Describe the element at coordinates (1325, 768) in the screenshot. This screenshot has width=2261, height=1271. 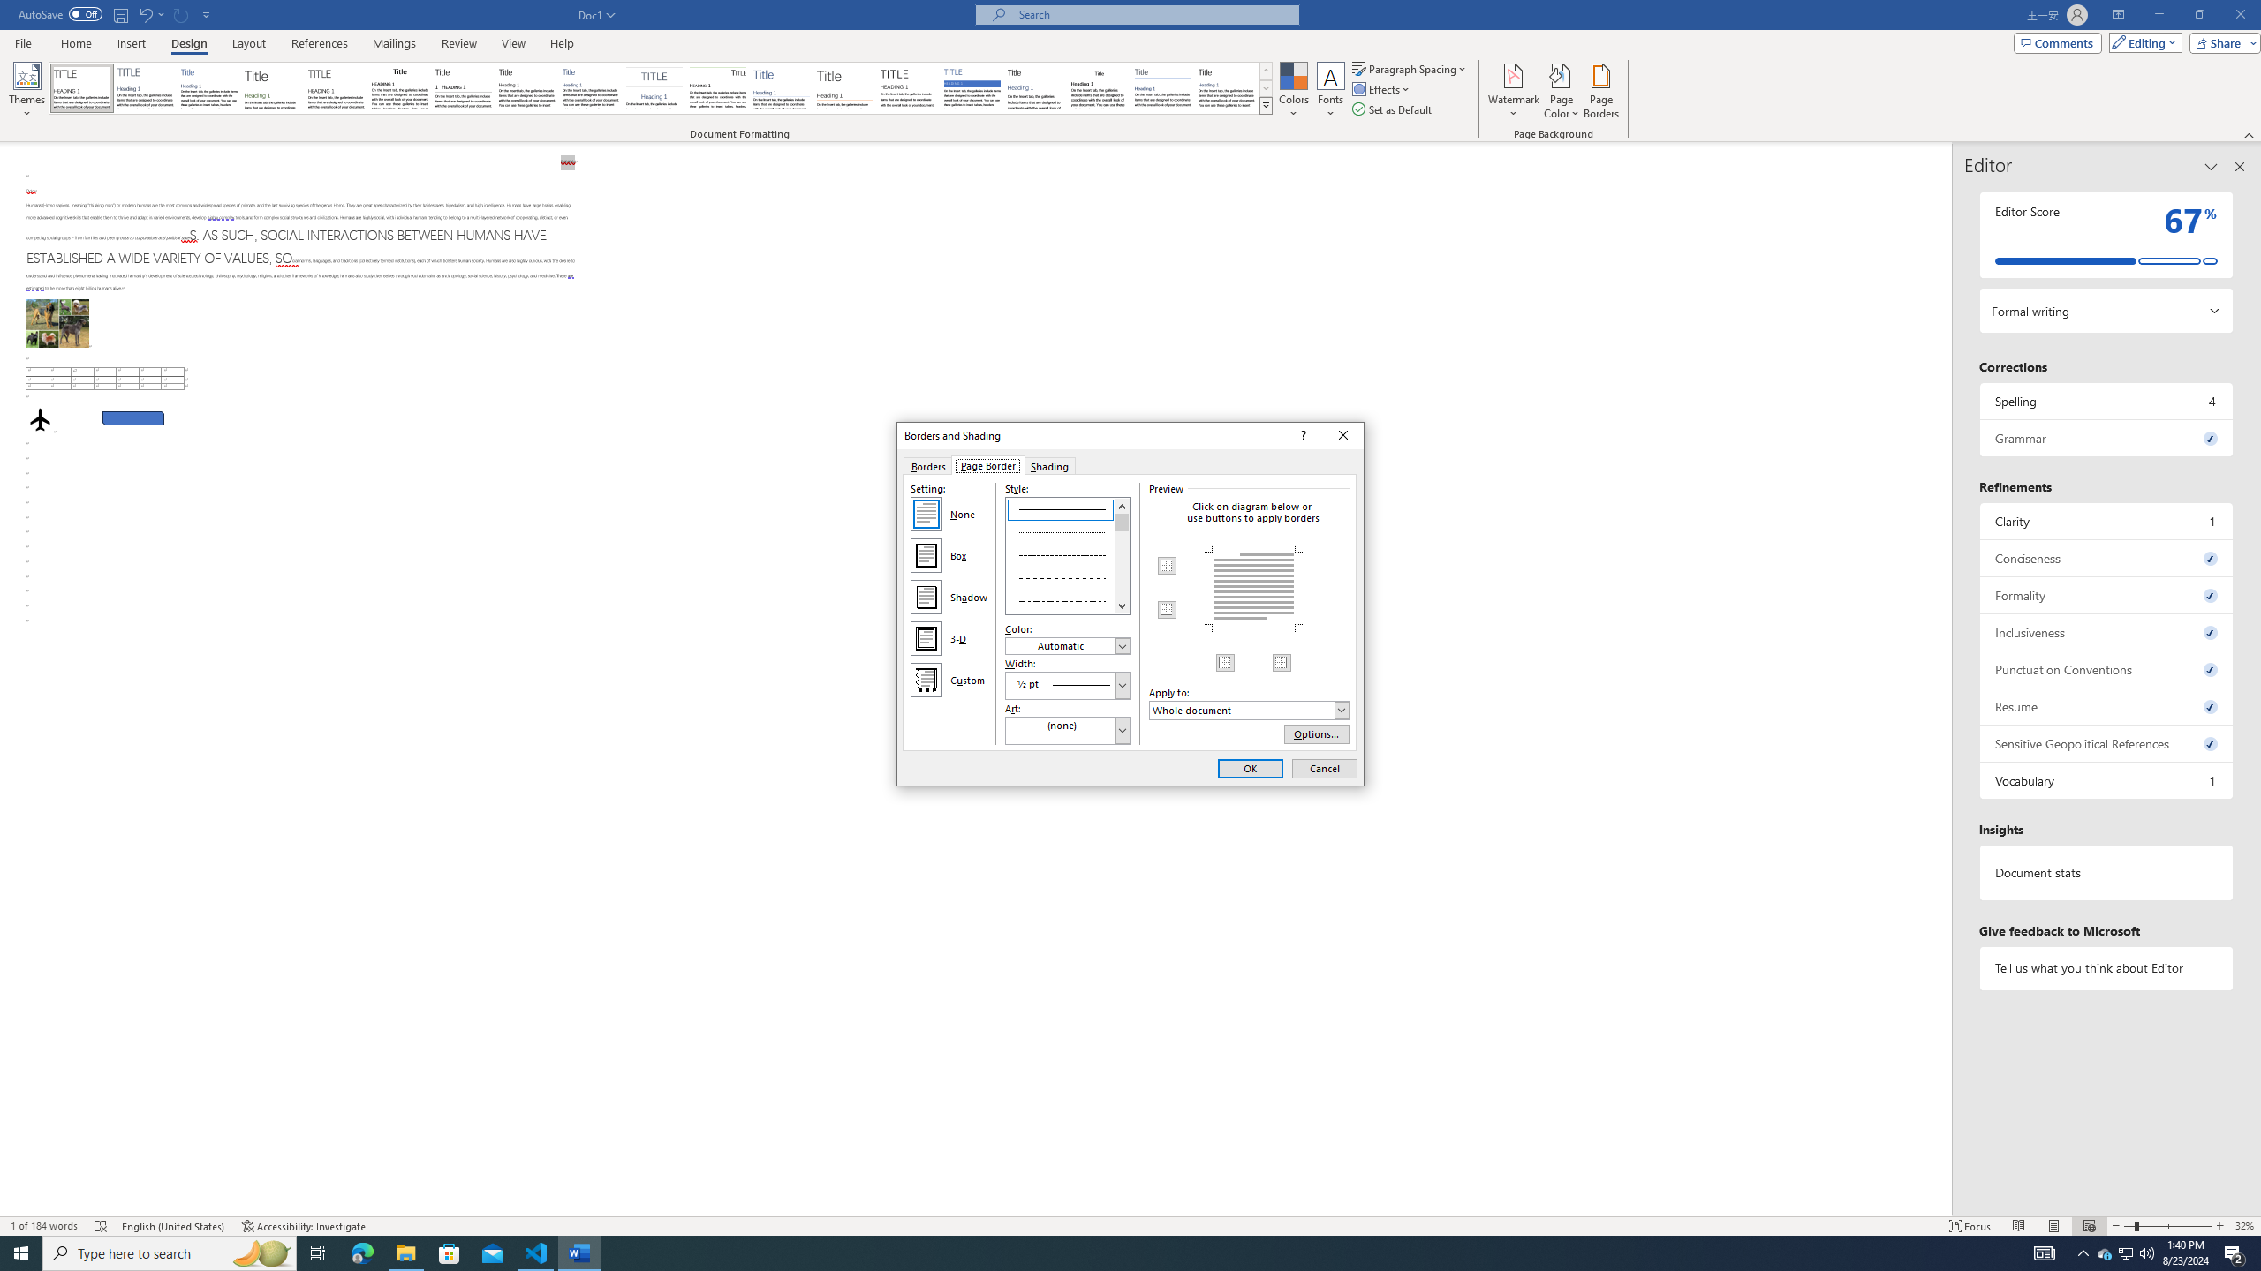
I see `Cancel` at that location.